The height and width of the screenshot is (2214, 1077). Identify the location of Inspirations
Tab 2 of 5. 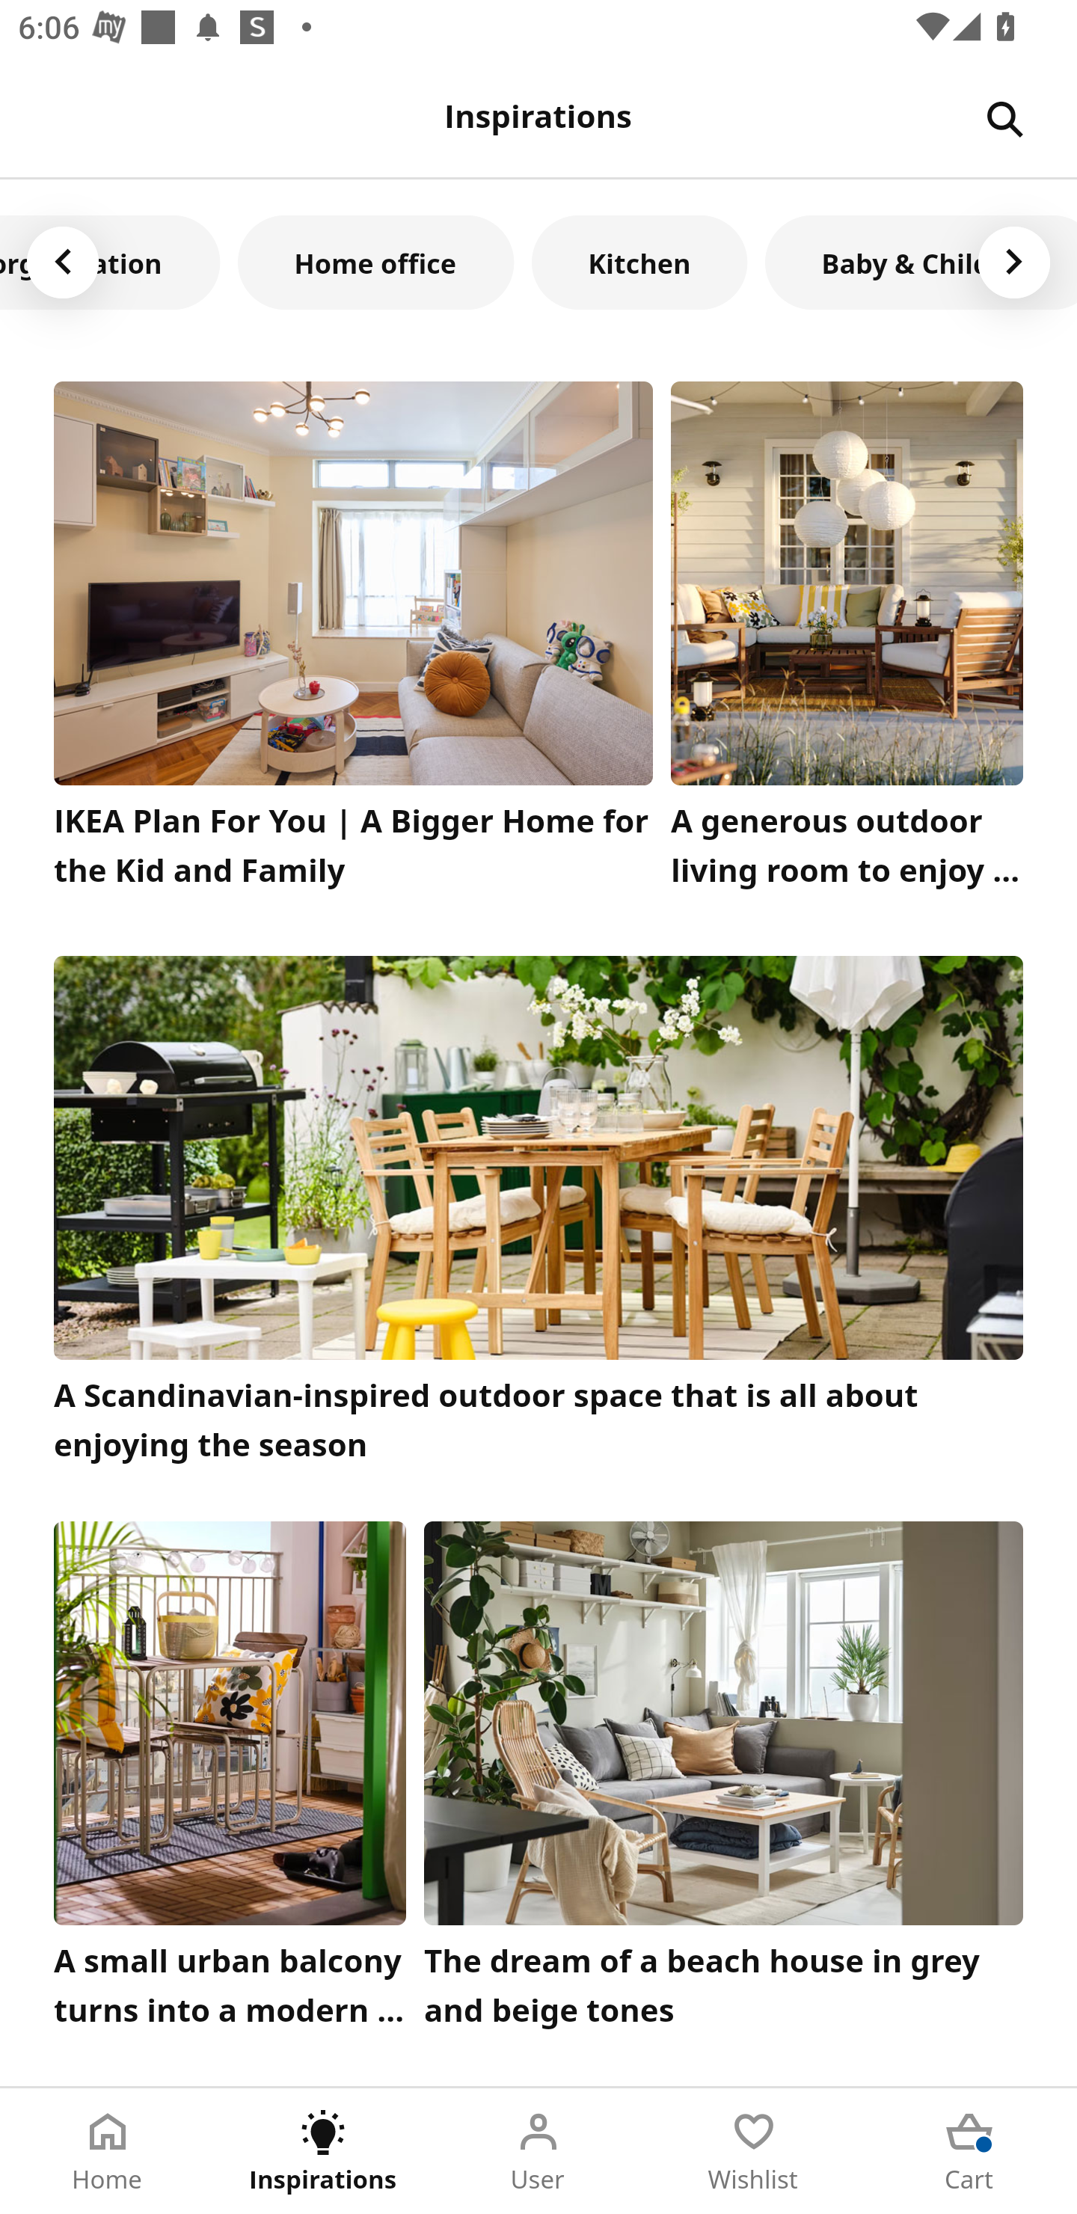
(323, 2151).